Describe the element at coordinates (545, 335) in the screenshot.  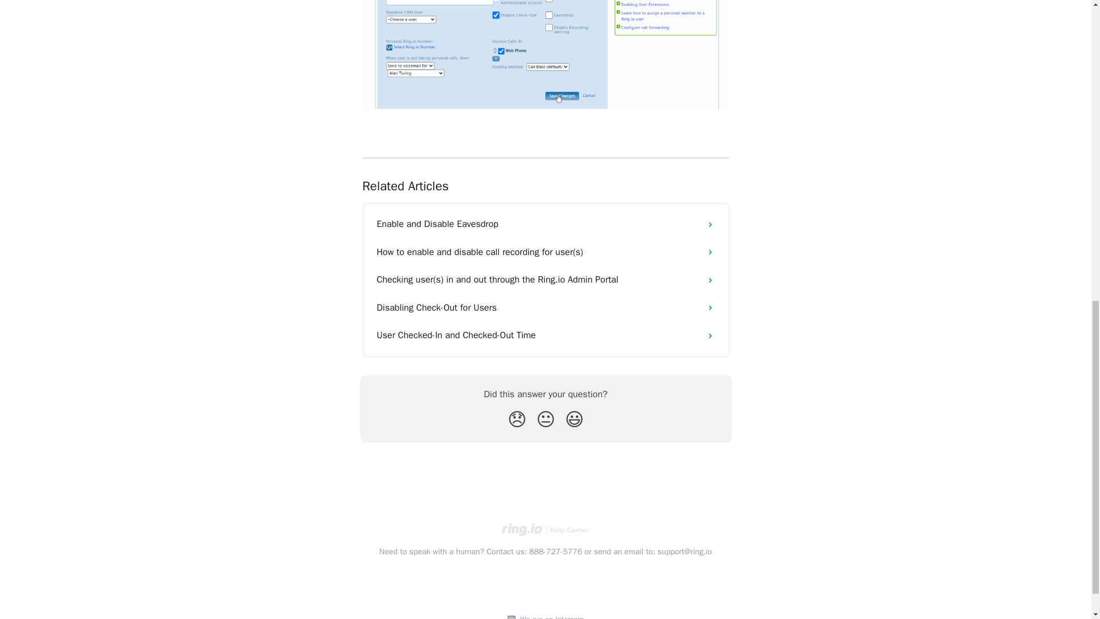
I see `User Checked-In and Checked-Out Time` at that location.